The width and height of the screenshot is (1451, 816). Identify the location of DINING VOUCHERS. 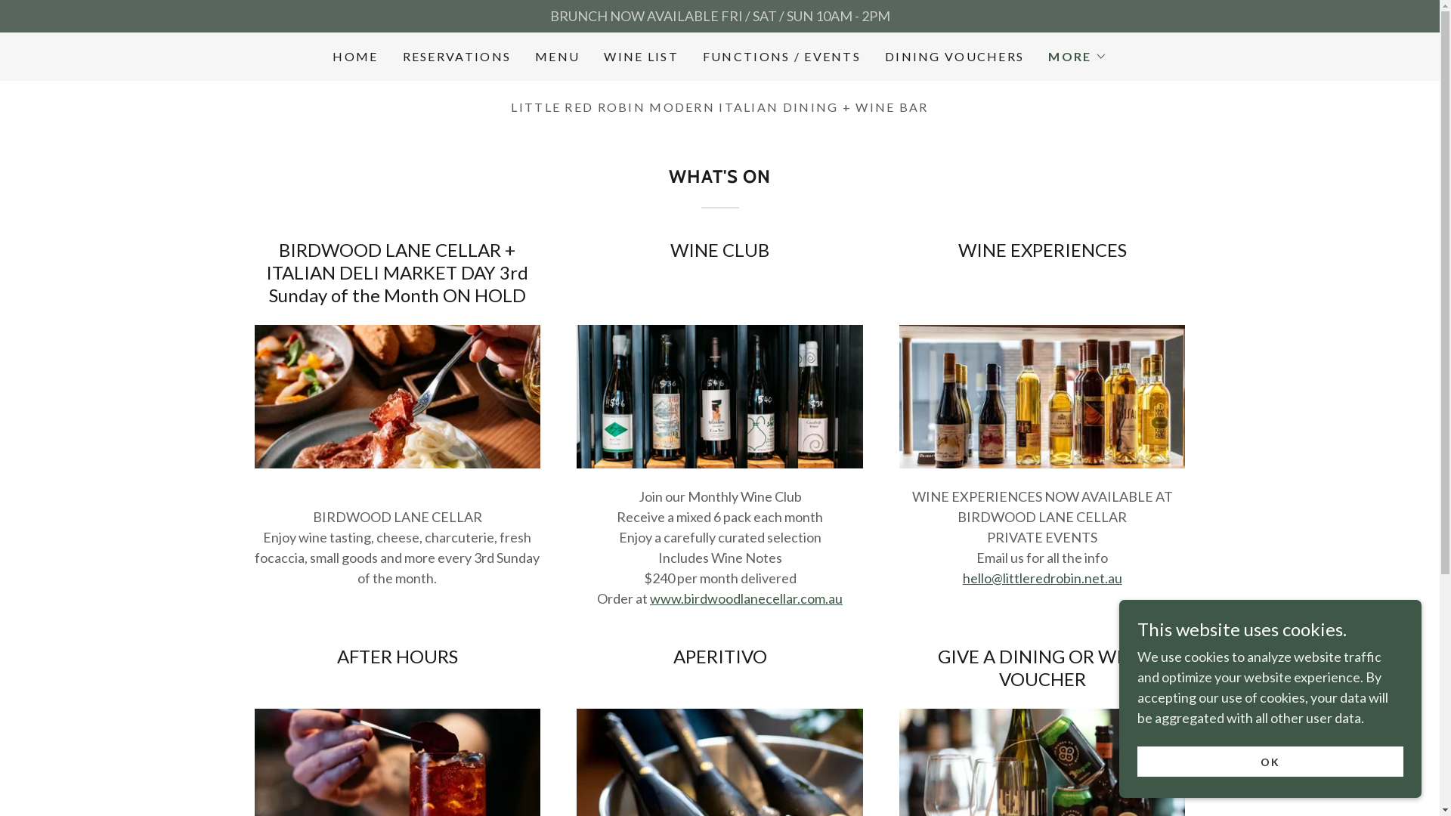
(954, 57).